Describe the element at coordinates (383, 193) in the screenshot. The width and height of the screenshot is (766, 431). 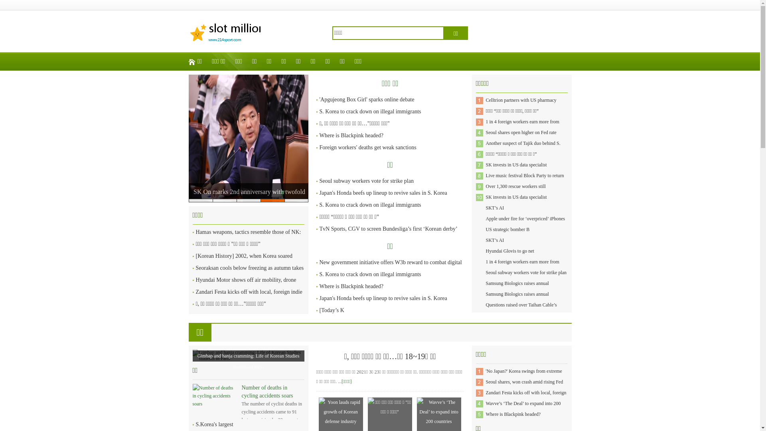
I see `Japan's Honda beefs up lineup to revive sales in S. Korea` at that location.